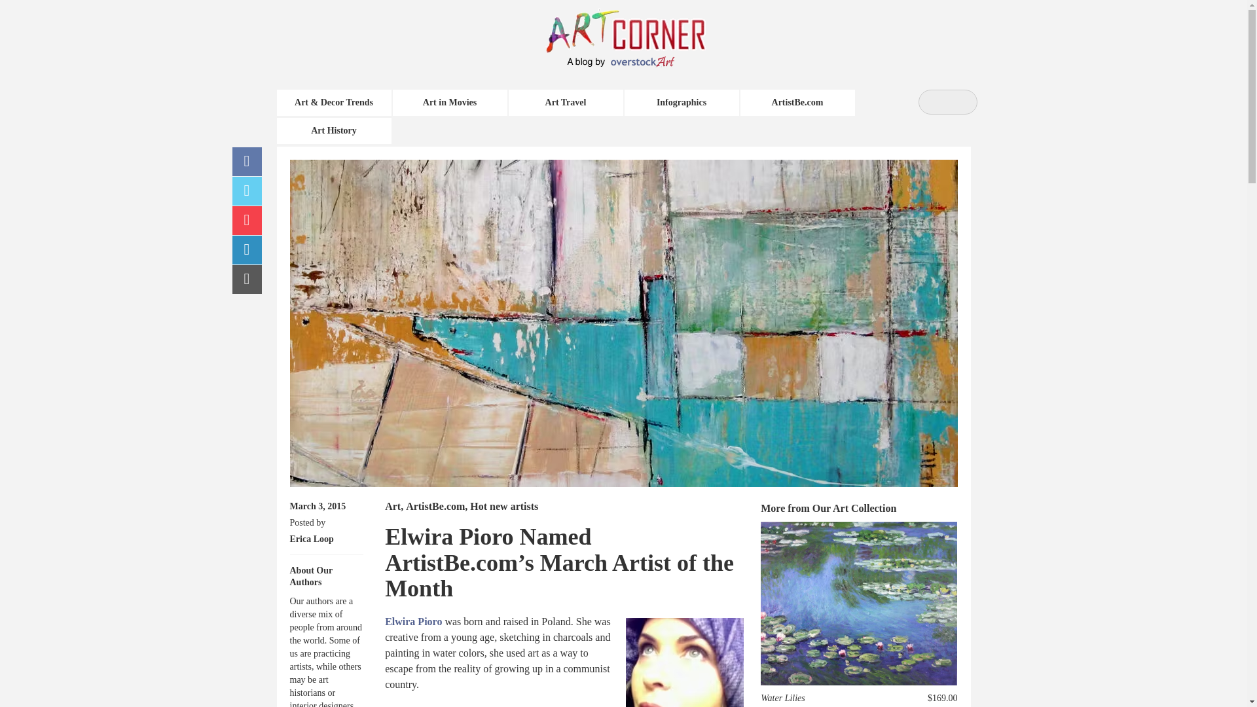 Image resolution: width=1257 pixels, height=707 pixels. Describe the element at coordinates (504, 505) in the screenshot. I see `Hot new artists` at that location.